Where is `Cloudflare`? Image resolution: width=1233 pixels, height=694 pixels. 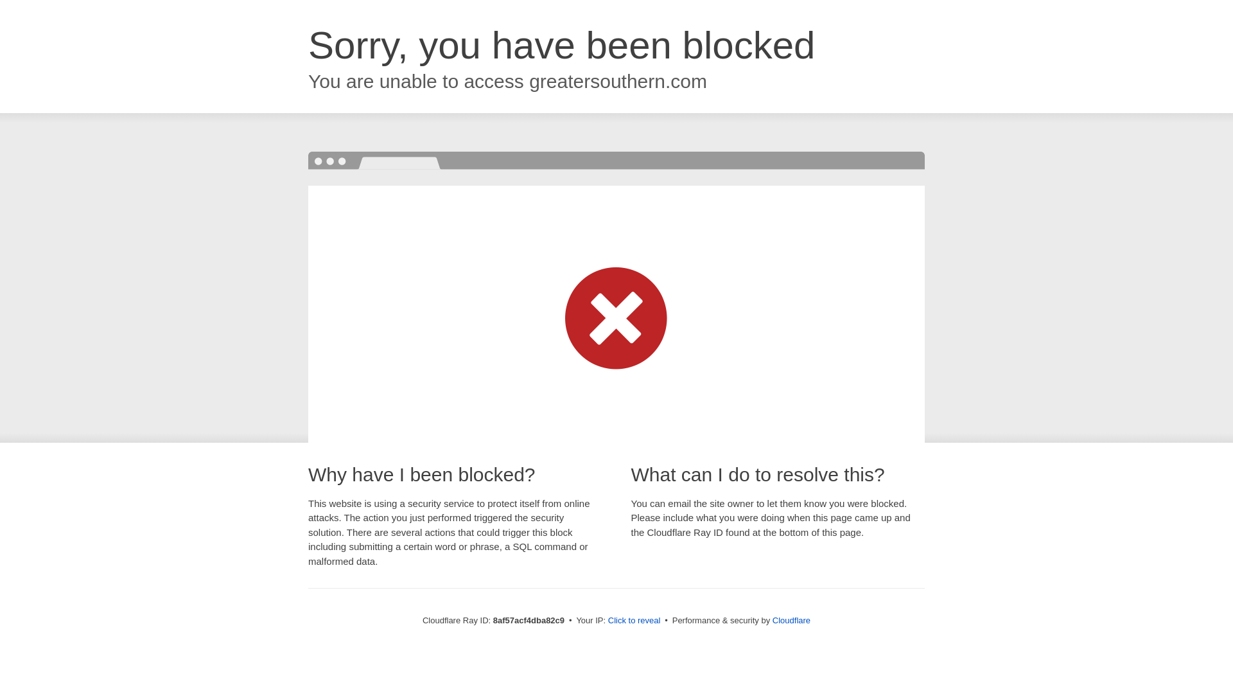
Cloudflare is located at coordinates (791, 620).